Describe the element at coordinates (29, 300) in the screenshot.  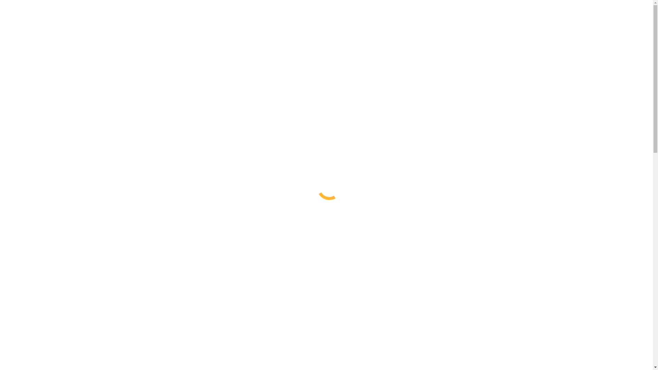
I see `(07) 4952 6057` at that location.